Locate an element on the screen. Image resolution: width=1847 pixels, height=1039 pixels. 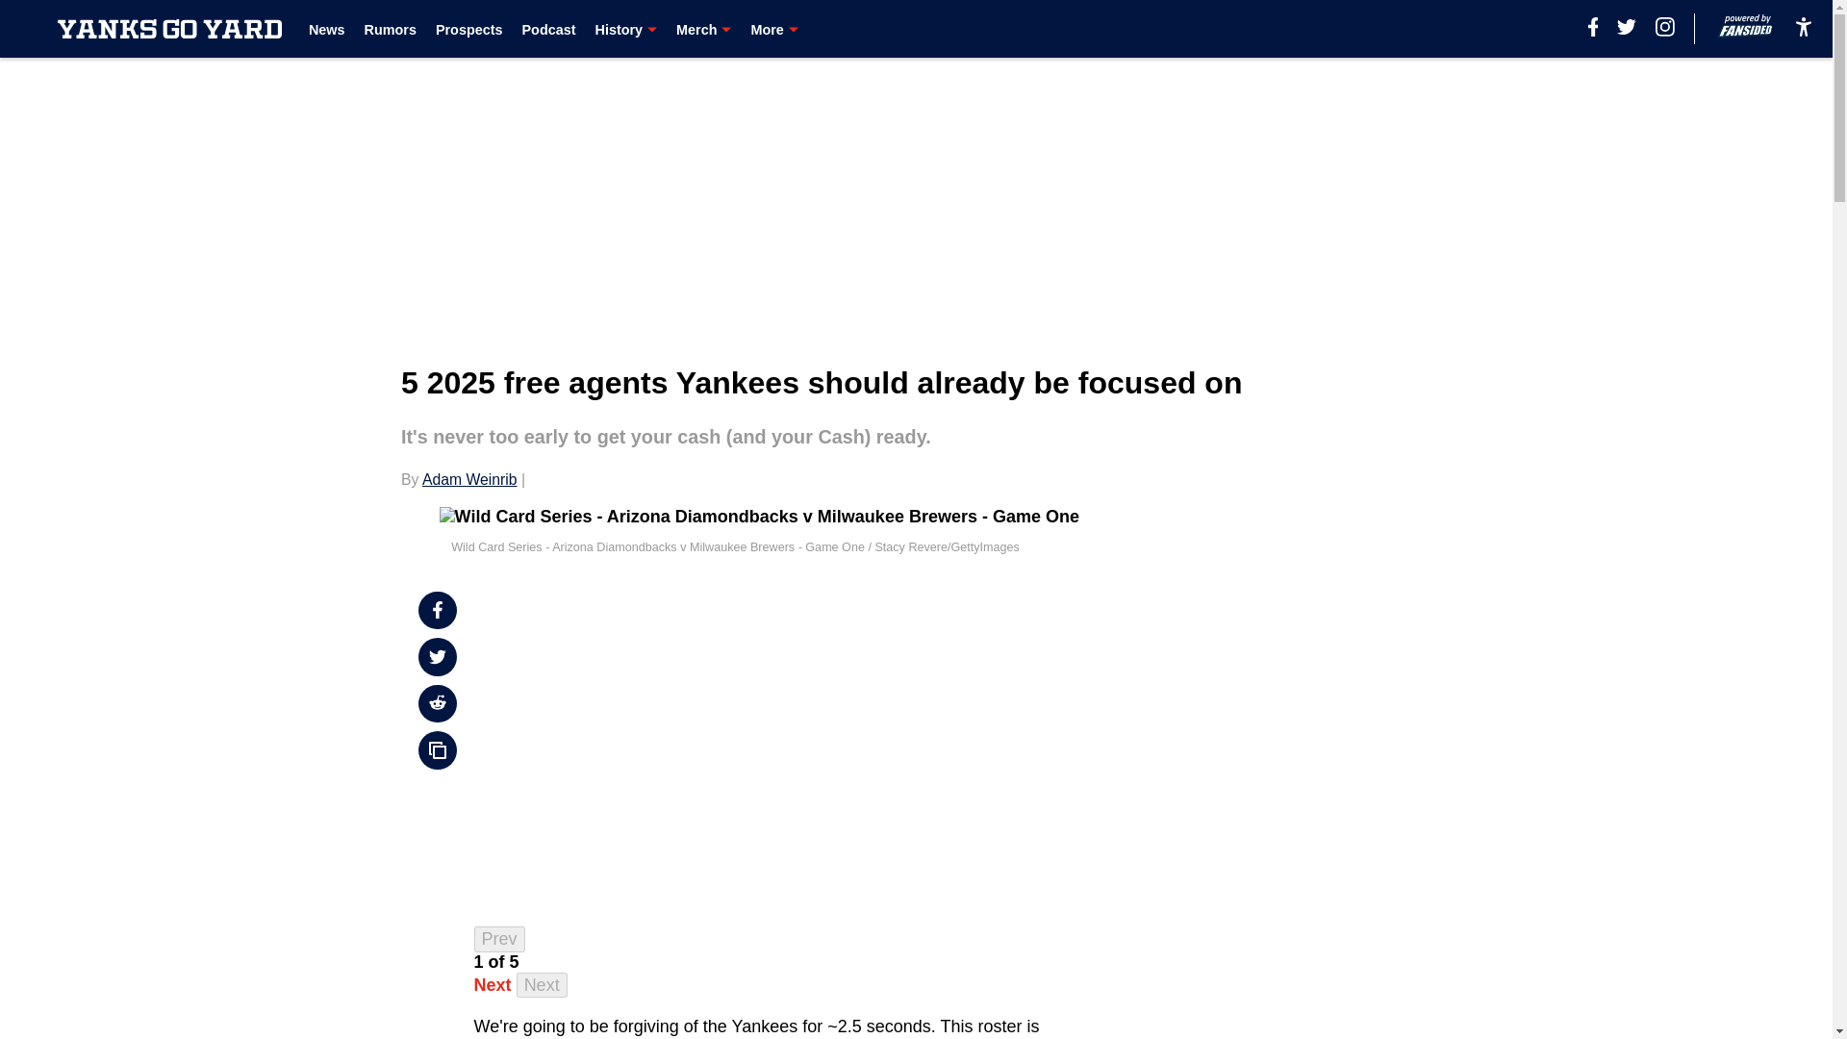
Prev is located at coordinates (499, 939).